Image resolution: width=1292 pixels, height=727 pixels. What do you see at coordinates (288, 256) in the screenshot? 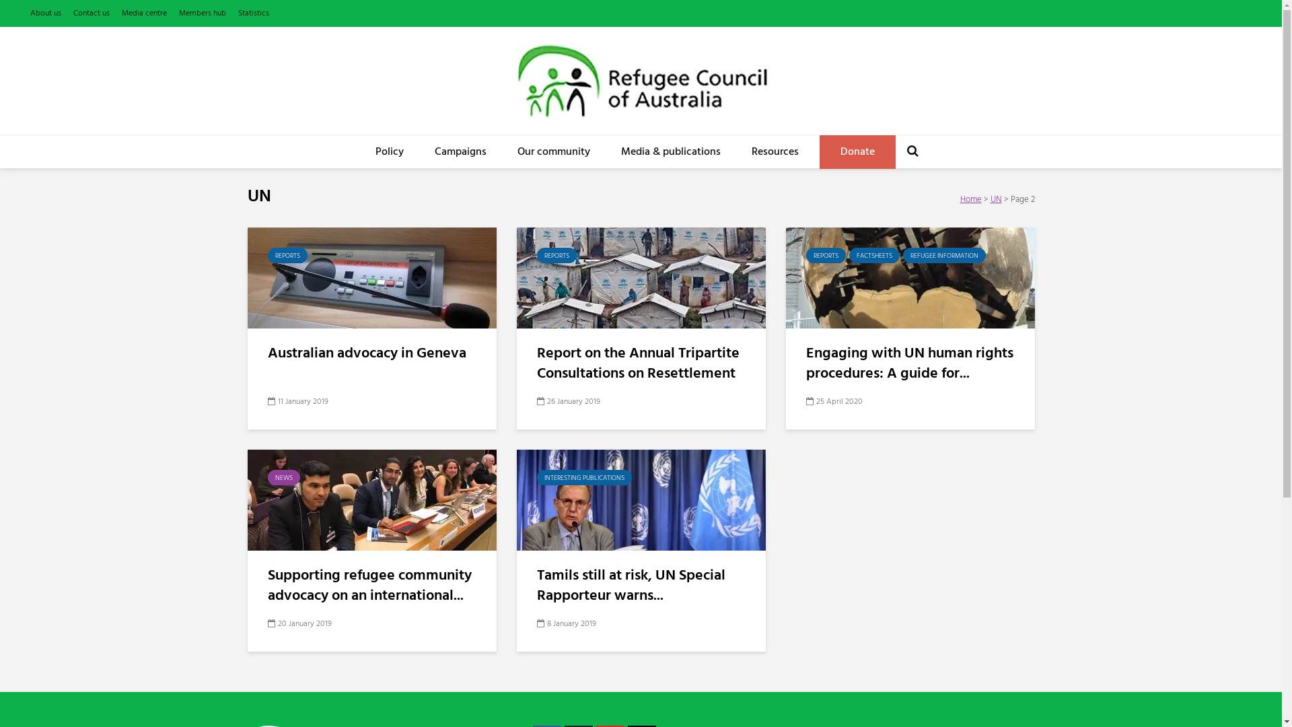
I see `REPORTS` at bounding box center [288, 256].